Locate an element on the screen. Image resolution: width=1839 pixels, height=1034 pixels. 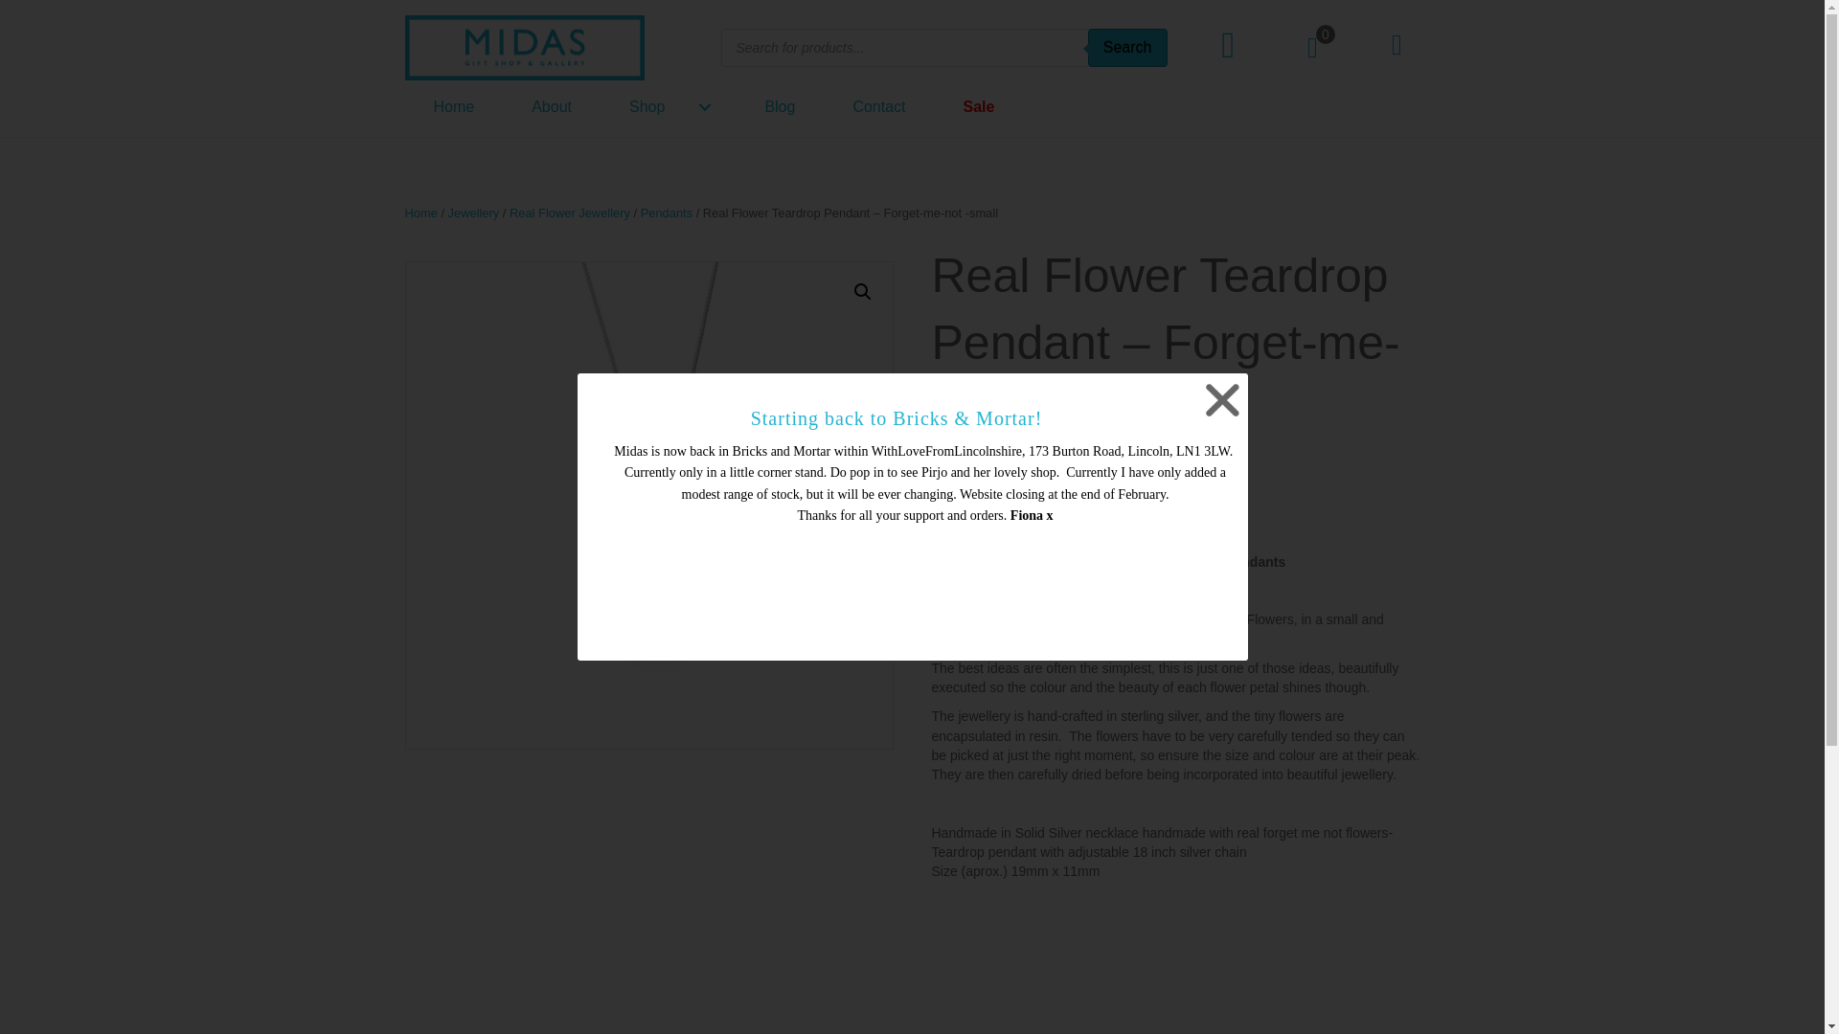
Shop is located at coordinates (669, 105).